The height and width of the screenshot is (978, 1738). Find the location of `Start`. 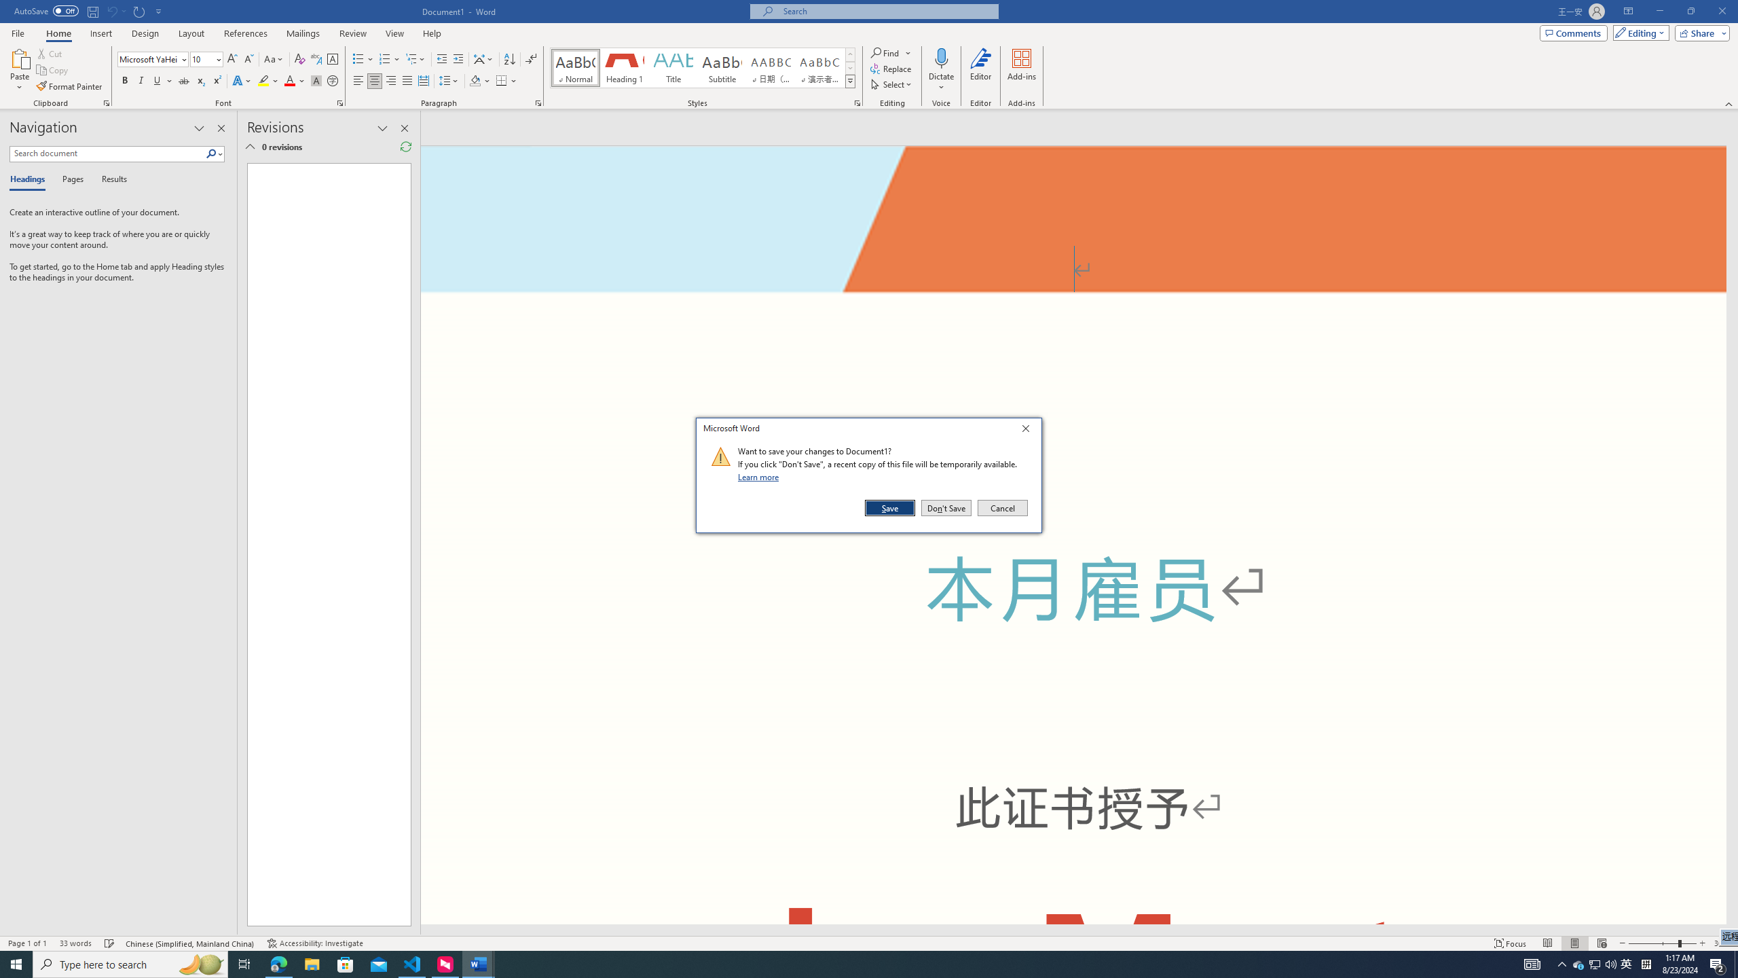

Start is located at coordinates (16, 964).